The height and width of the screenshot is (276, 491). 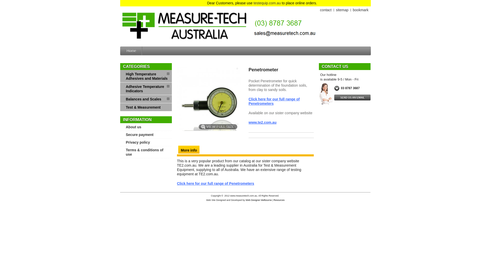 I want to click on Home, so click(x=131, y=51).